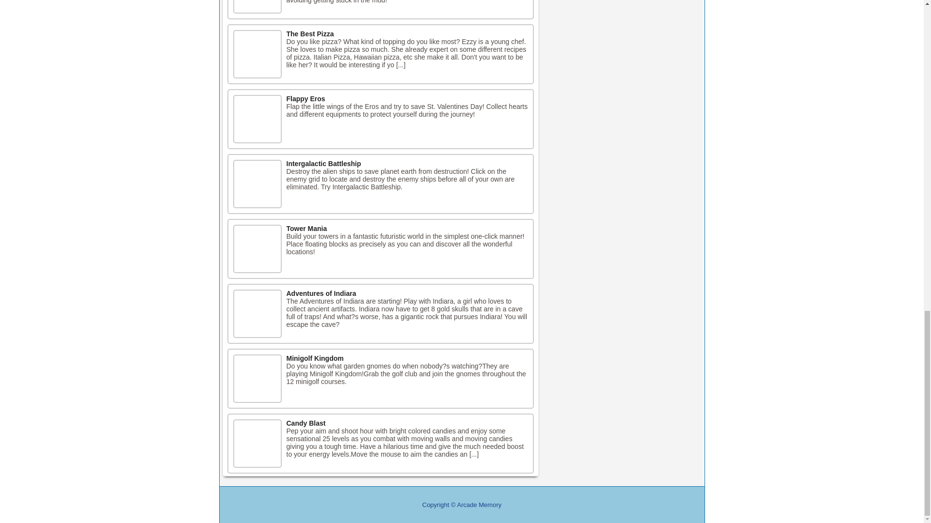 The height and width of the screenshot is (523, 931). I want to click on Flappy Eros, so click(305, 98).